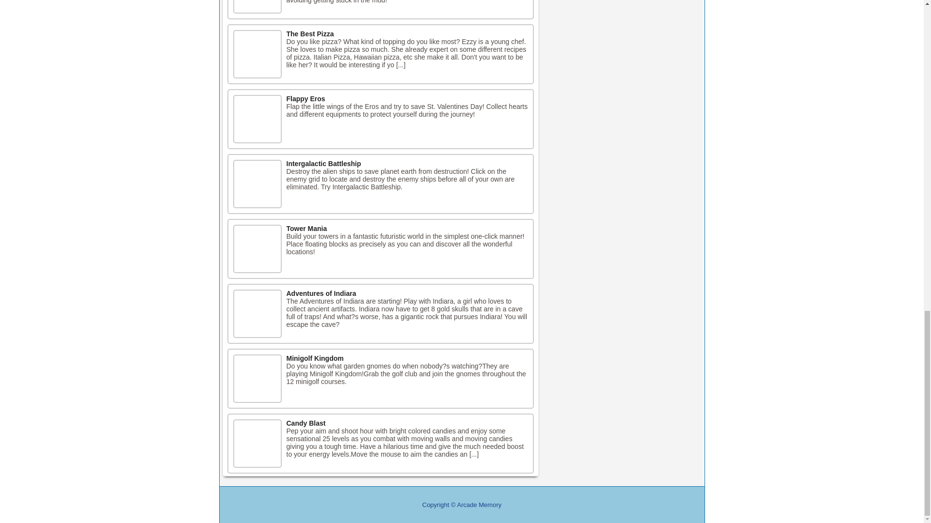 The height and width of the screenshot is (523, 931). I want to click on Flappy Eros, so click(305, 98).